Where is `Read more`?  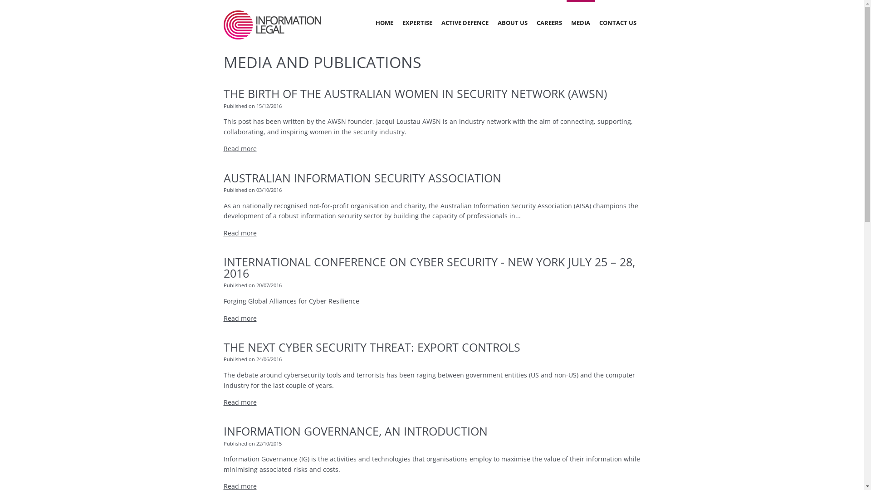
Read more is located at coordinates (240, 149).